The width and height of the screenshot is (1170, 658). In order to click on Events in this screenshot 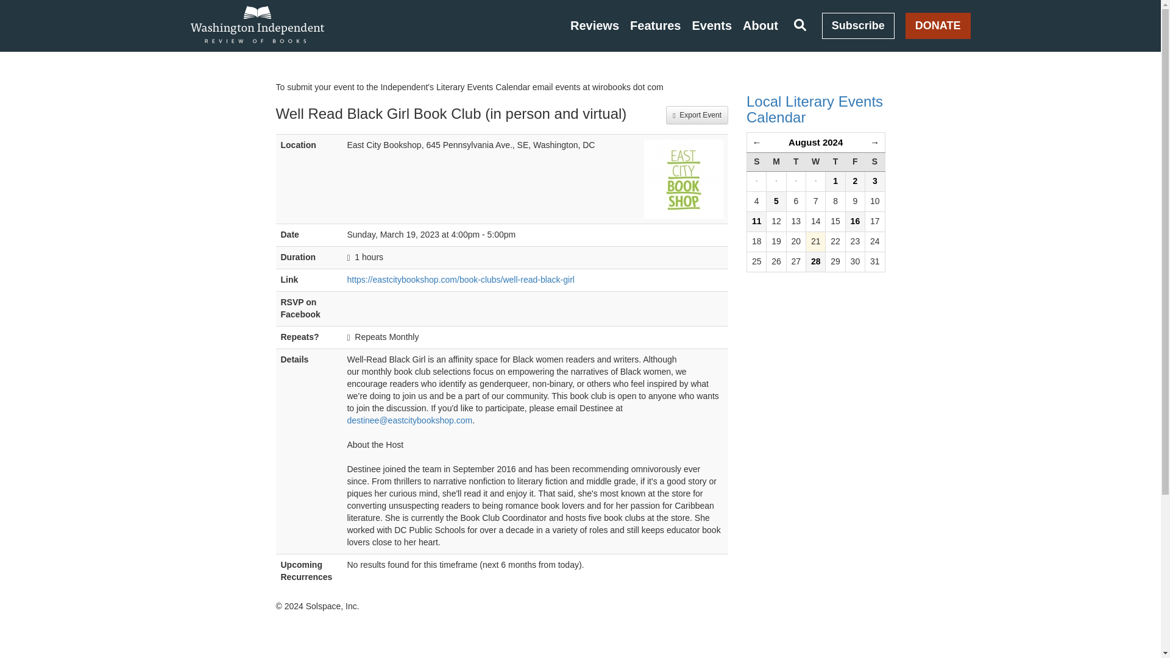, I will do `click(712, 26)`.